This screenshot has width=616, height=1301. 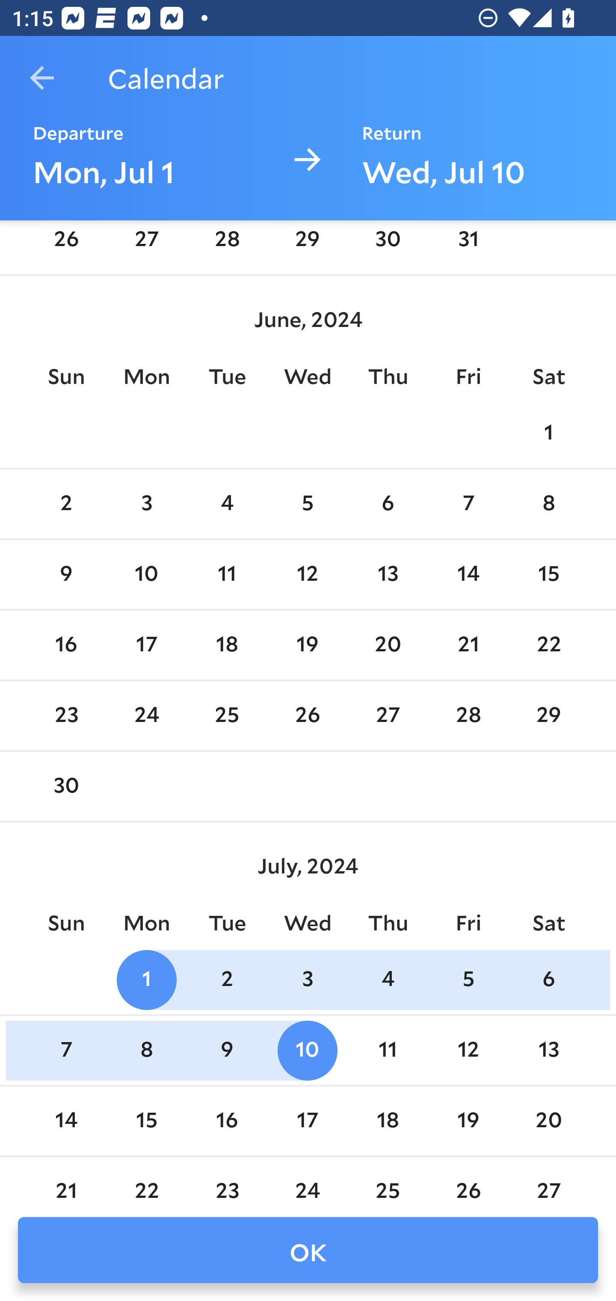 What do you see at coordinates (468, 575) in the screenshot?
I see `14` at bounding box center [468, 575].